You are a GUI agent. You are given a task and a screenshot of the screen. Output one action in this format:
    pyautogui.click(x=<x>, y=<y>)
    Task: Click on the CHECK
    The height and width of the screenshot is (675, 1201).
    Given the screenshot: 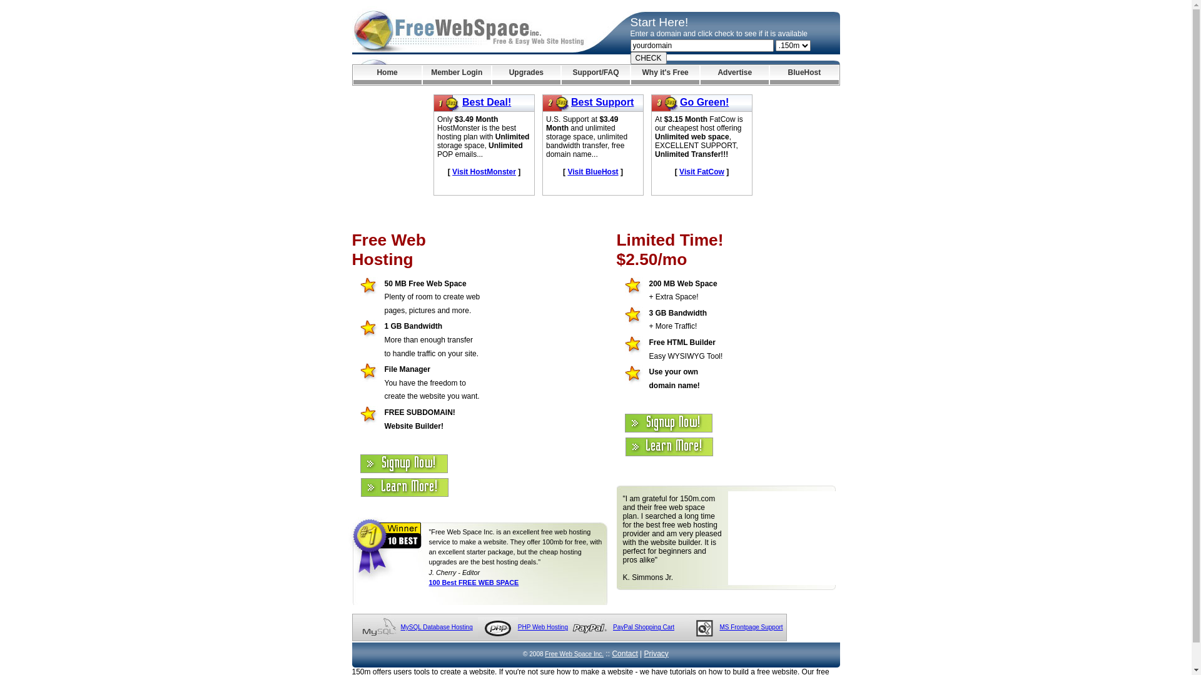 What is the action you would take?
    pyautogui.click(x=649, y=58)
    